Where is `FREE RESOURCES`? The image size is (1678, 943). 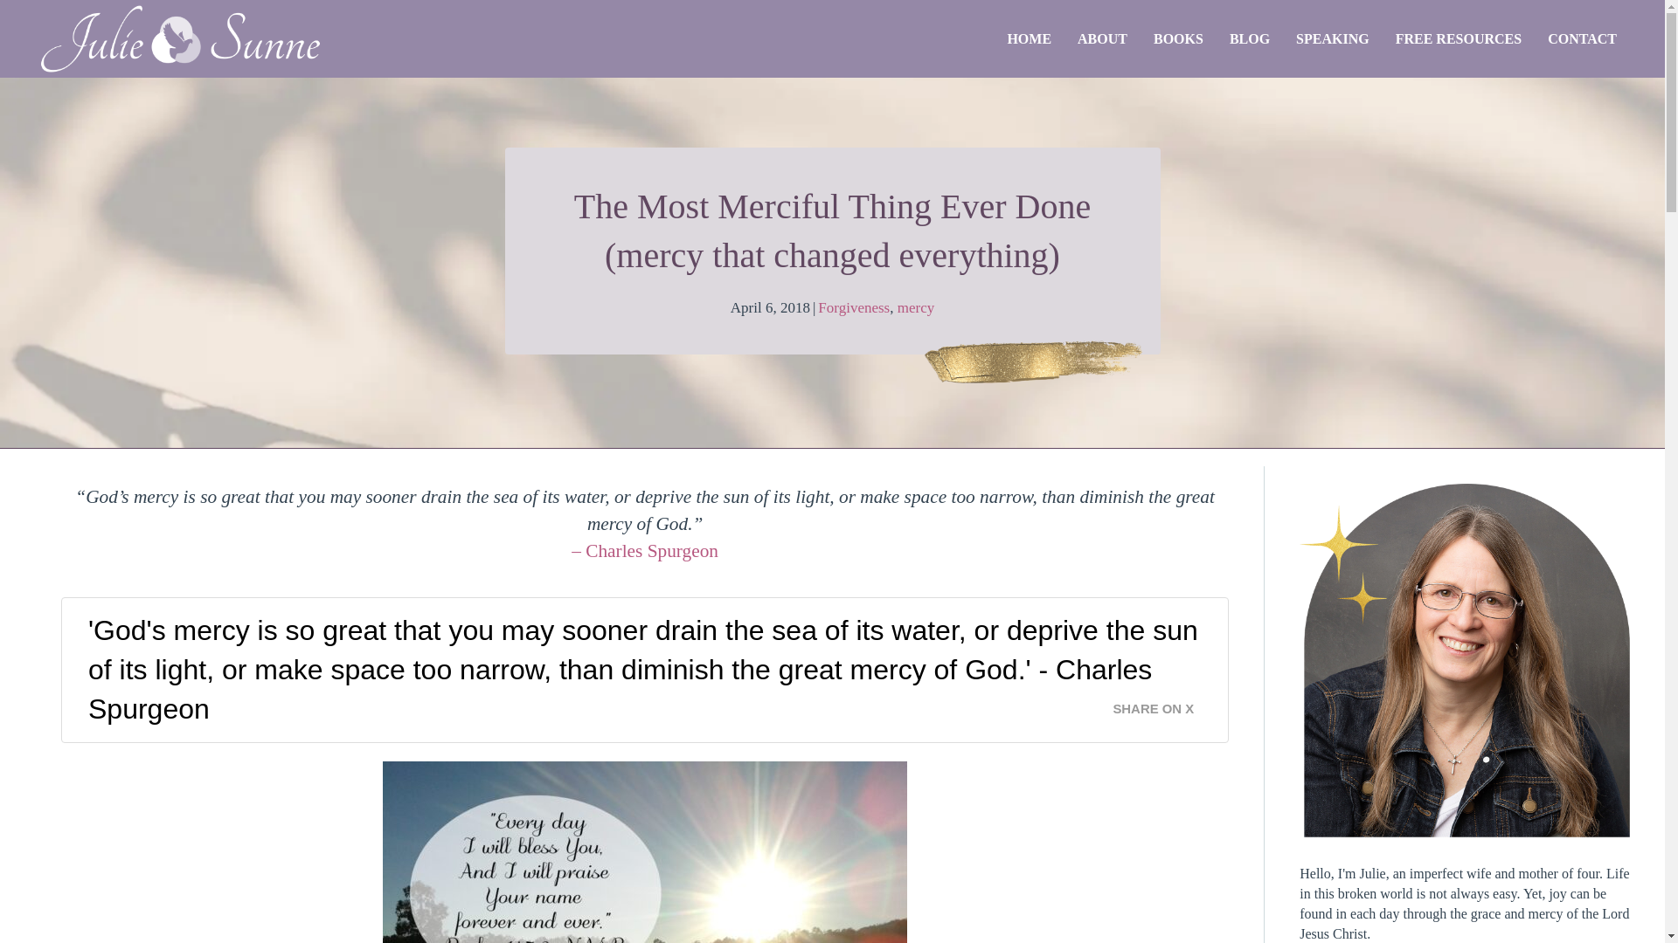
FREE RESOURCES is located at coordinates (1459, 38).